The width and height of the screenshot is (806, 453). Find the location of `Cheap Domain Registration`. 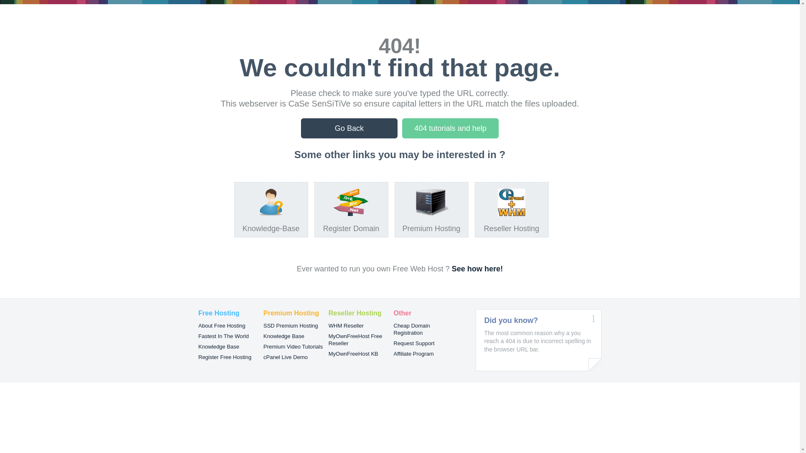

Cheap Domain Registration is located at coordinates (412, 329).